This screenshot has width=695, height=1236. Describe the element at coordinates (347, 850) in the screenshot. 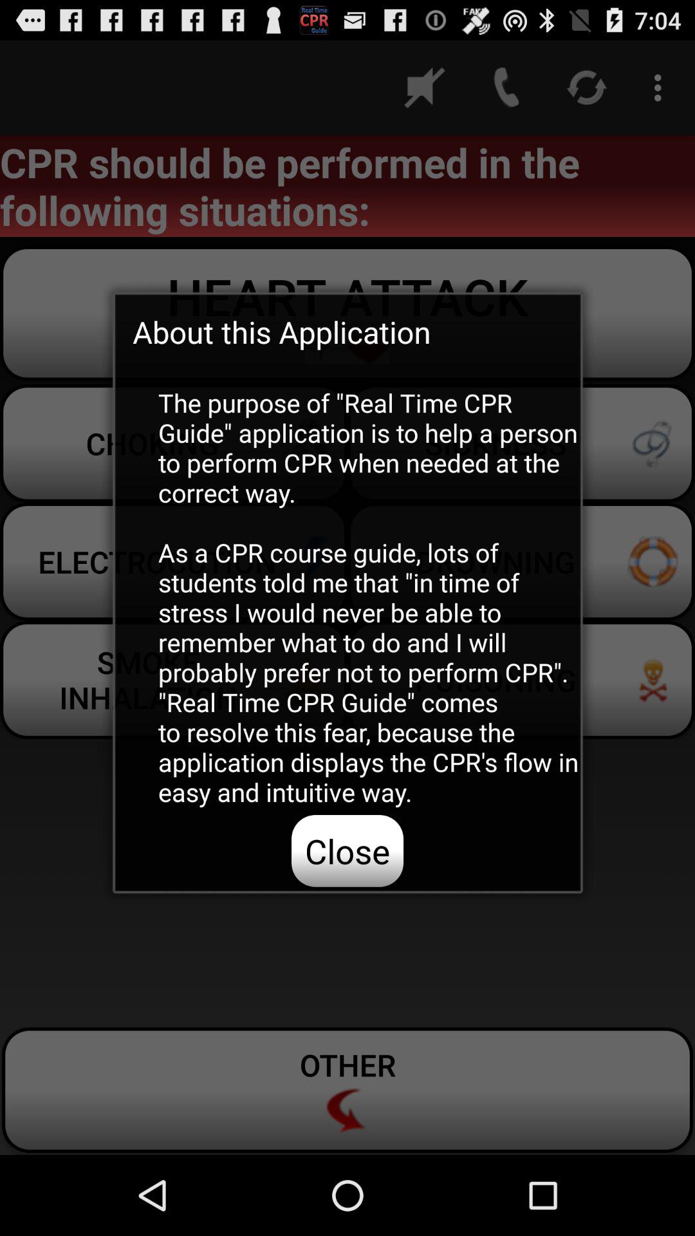

I see `turn on the close at the bottom` at that location.